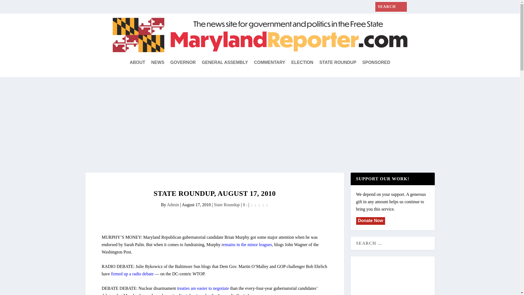 Image resolution: width=524 pixels, height=295 pixels. I want to click on 0, so click(245, 205).